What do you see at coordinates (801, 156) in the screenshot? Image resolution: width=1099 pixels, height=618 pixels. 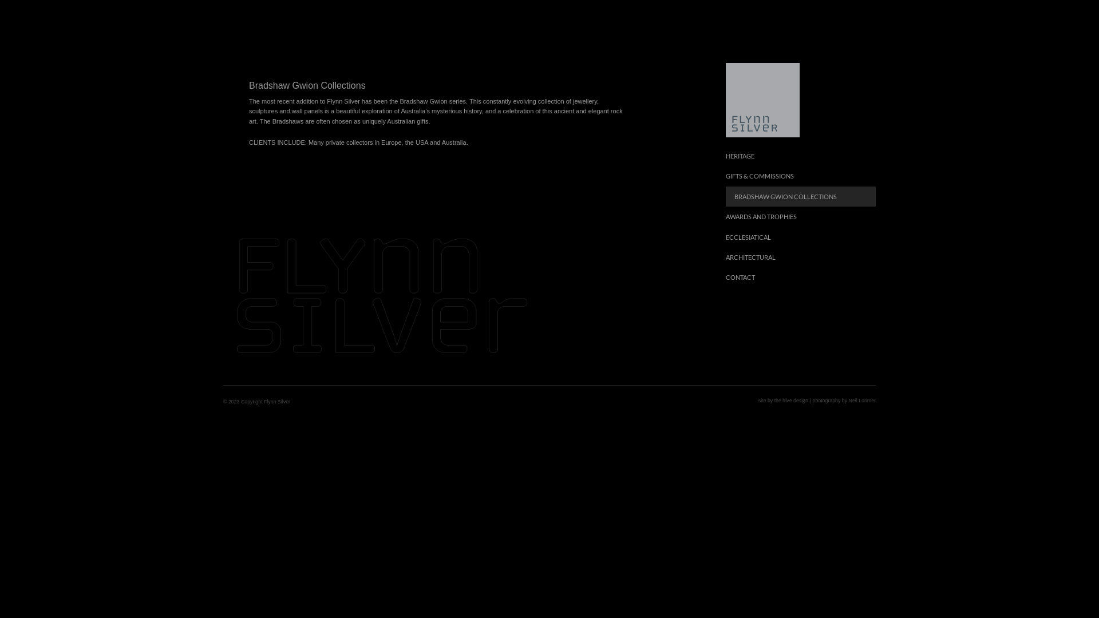 I see `HERITAGE` at bounding box center [801, 156].